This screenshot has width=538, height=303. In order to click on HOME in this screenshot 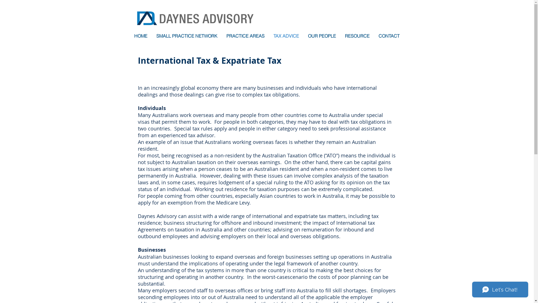, I will do `click(141, 36)`.